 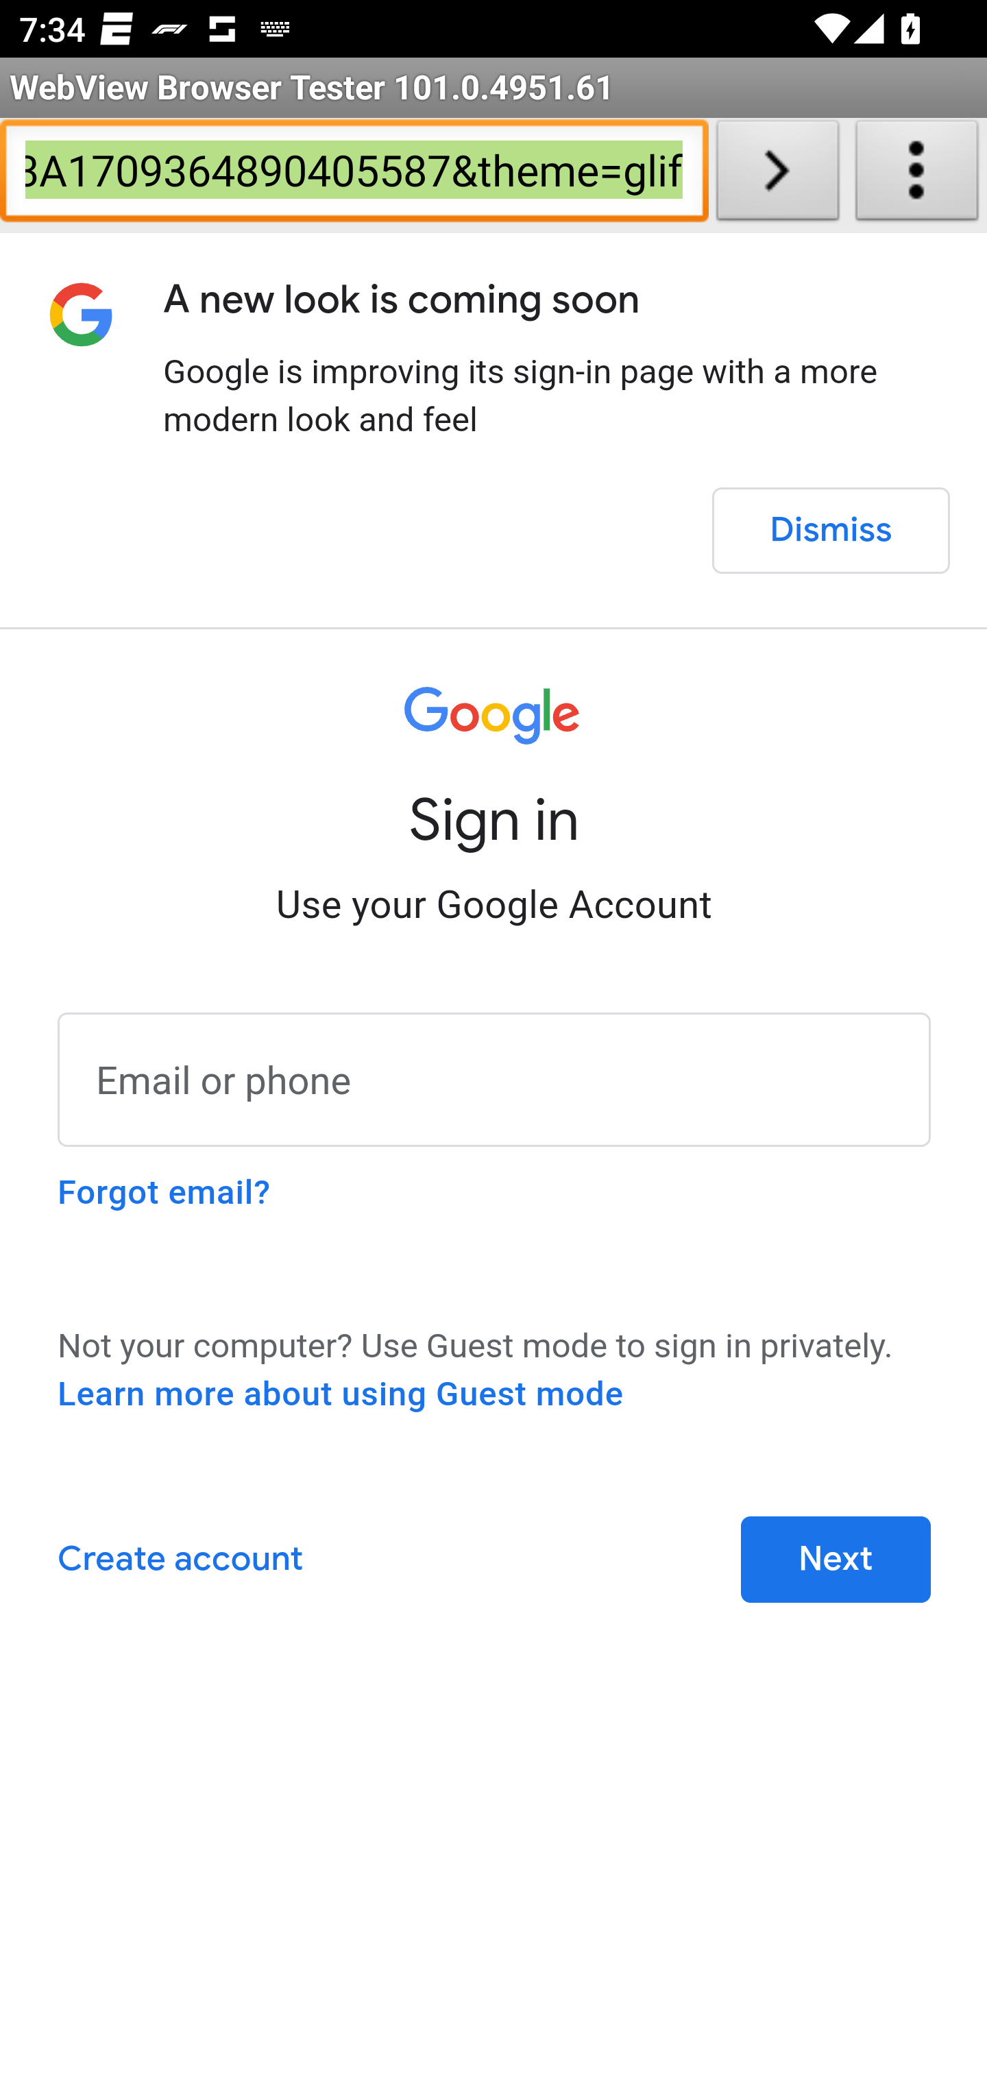 I want to click on Dismiss, so click(x=831, y=531).